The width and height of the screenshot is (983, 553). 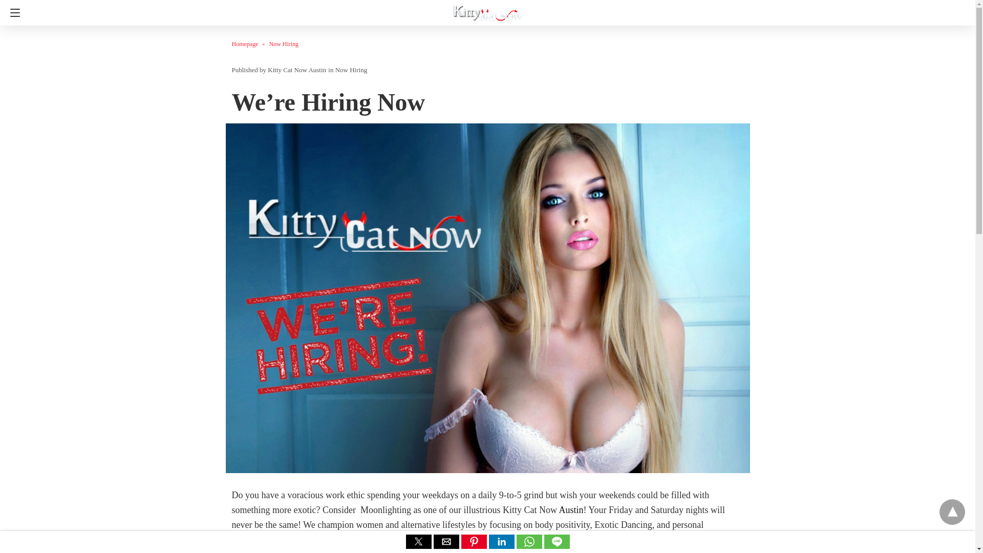 I want to click on Now Hiring, so click(x=351, y=70).